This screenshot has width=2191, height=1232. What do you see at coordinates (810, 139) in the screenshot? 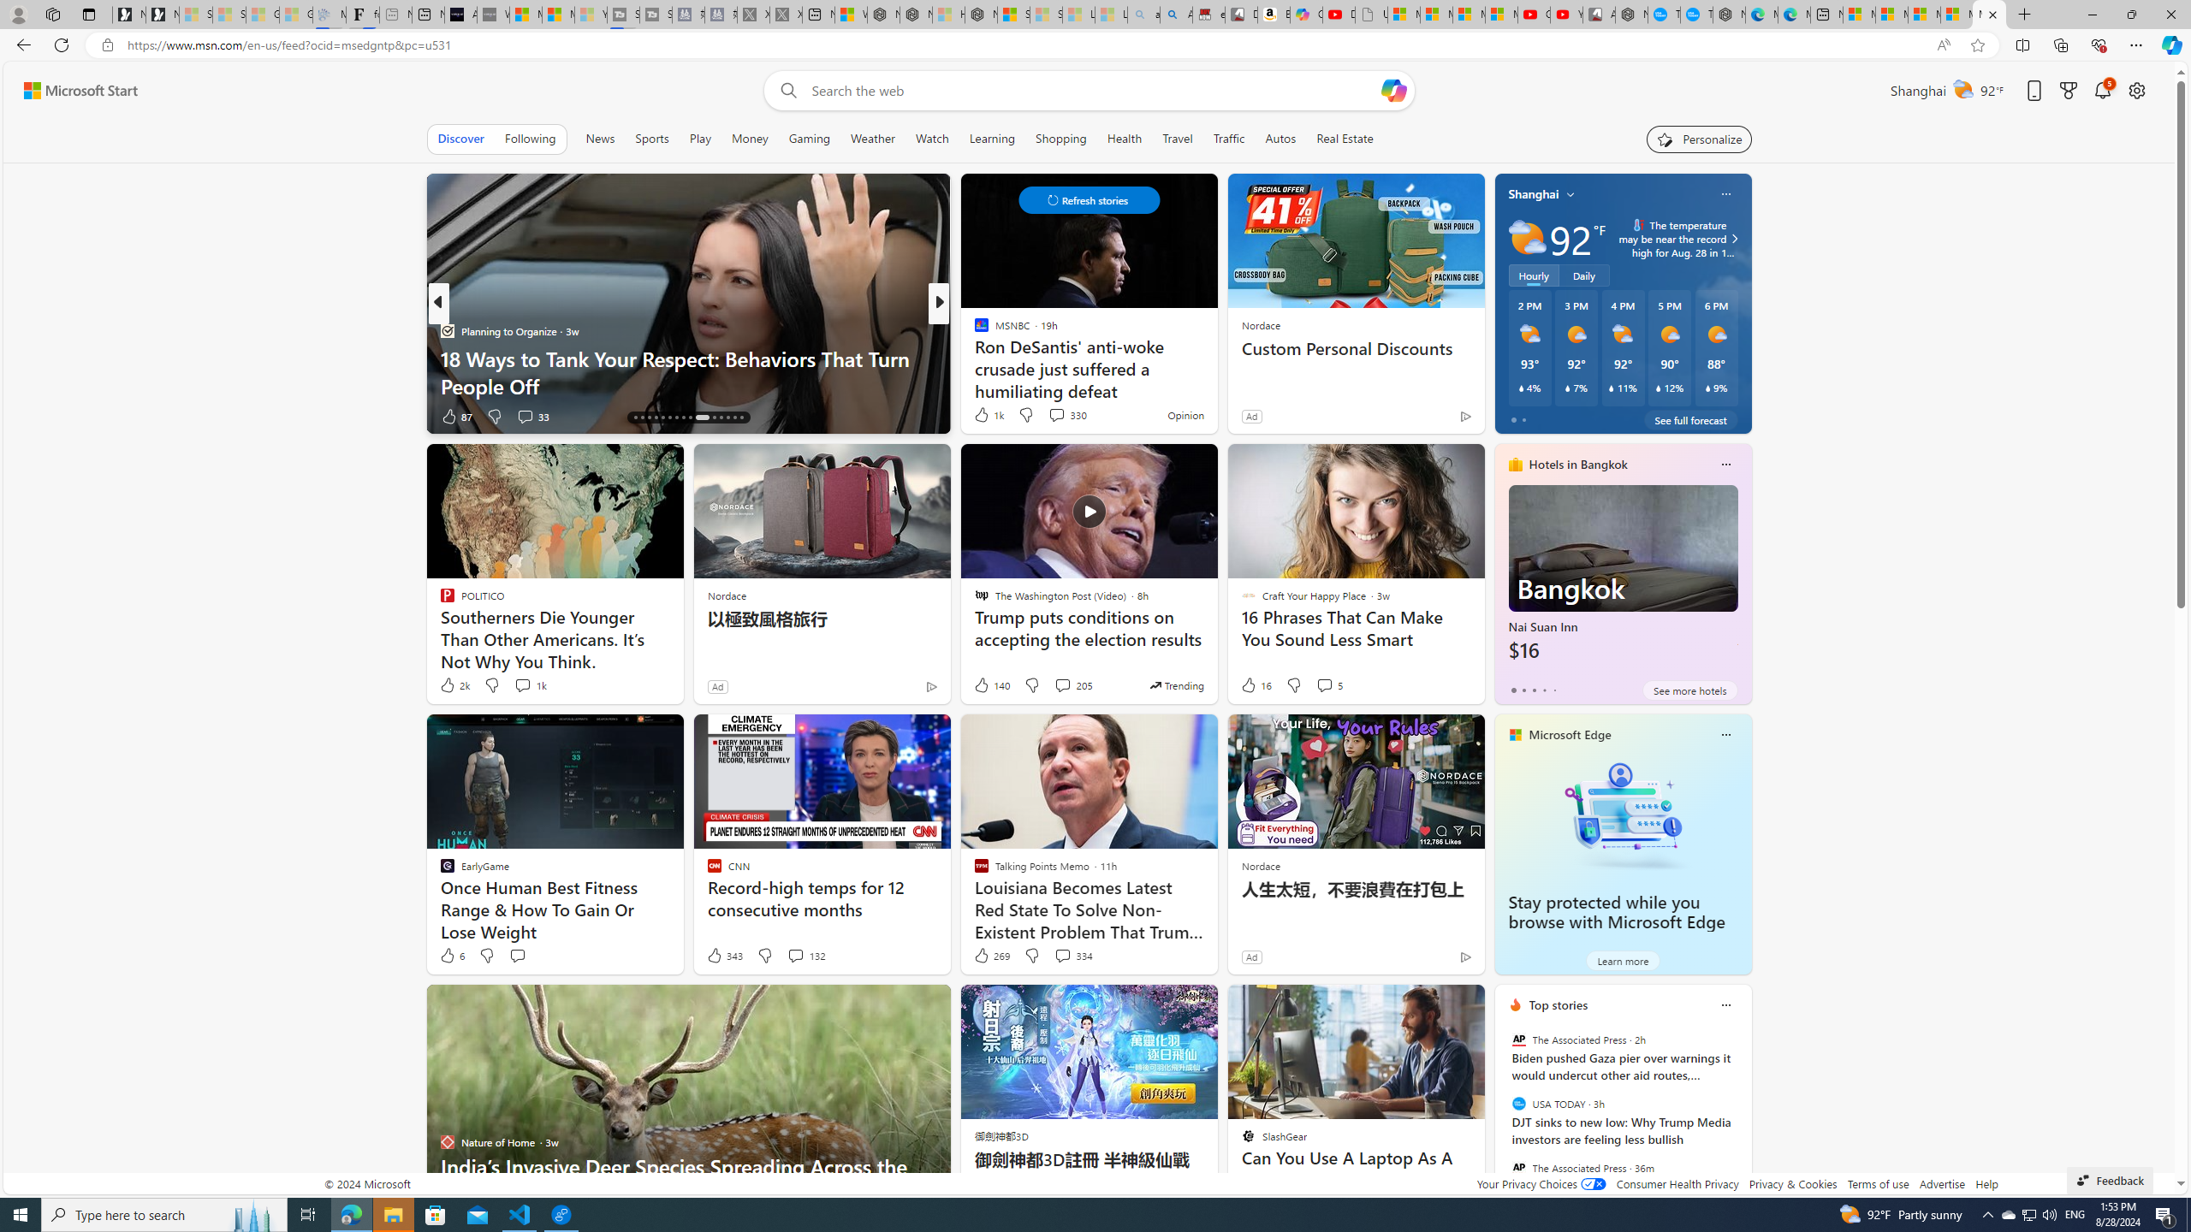
I see `Gaming` at bounding box center [810, 139].